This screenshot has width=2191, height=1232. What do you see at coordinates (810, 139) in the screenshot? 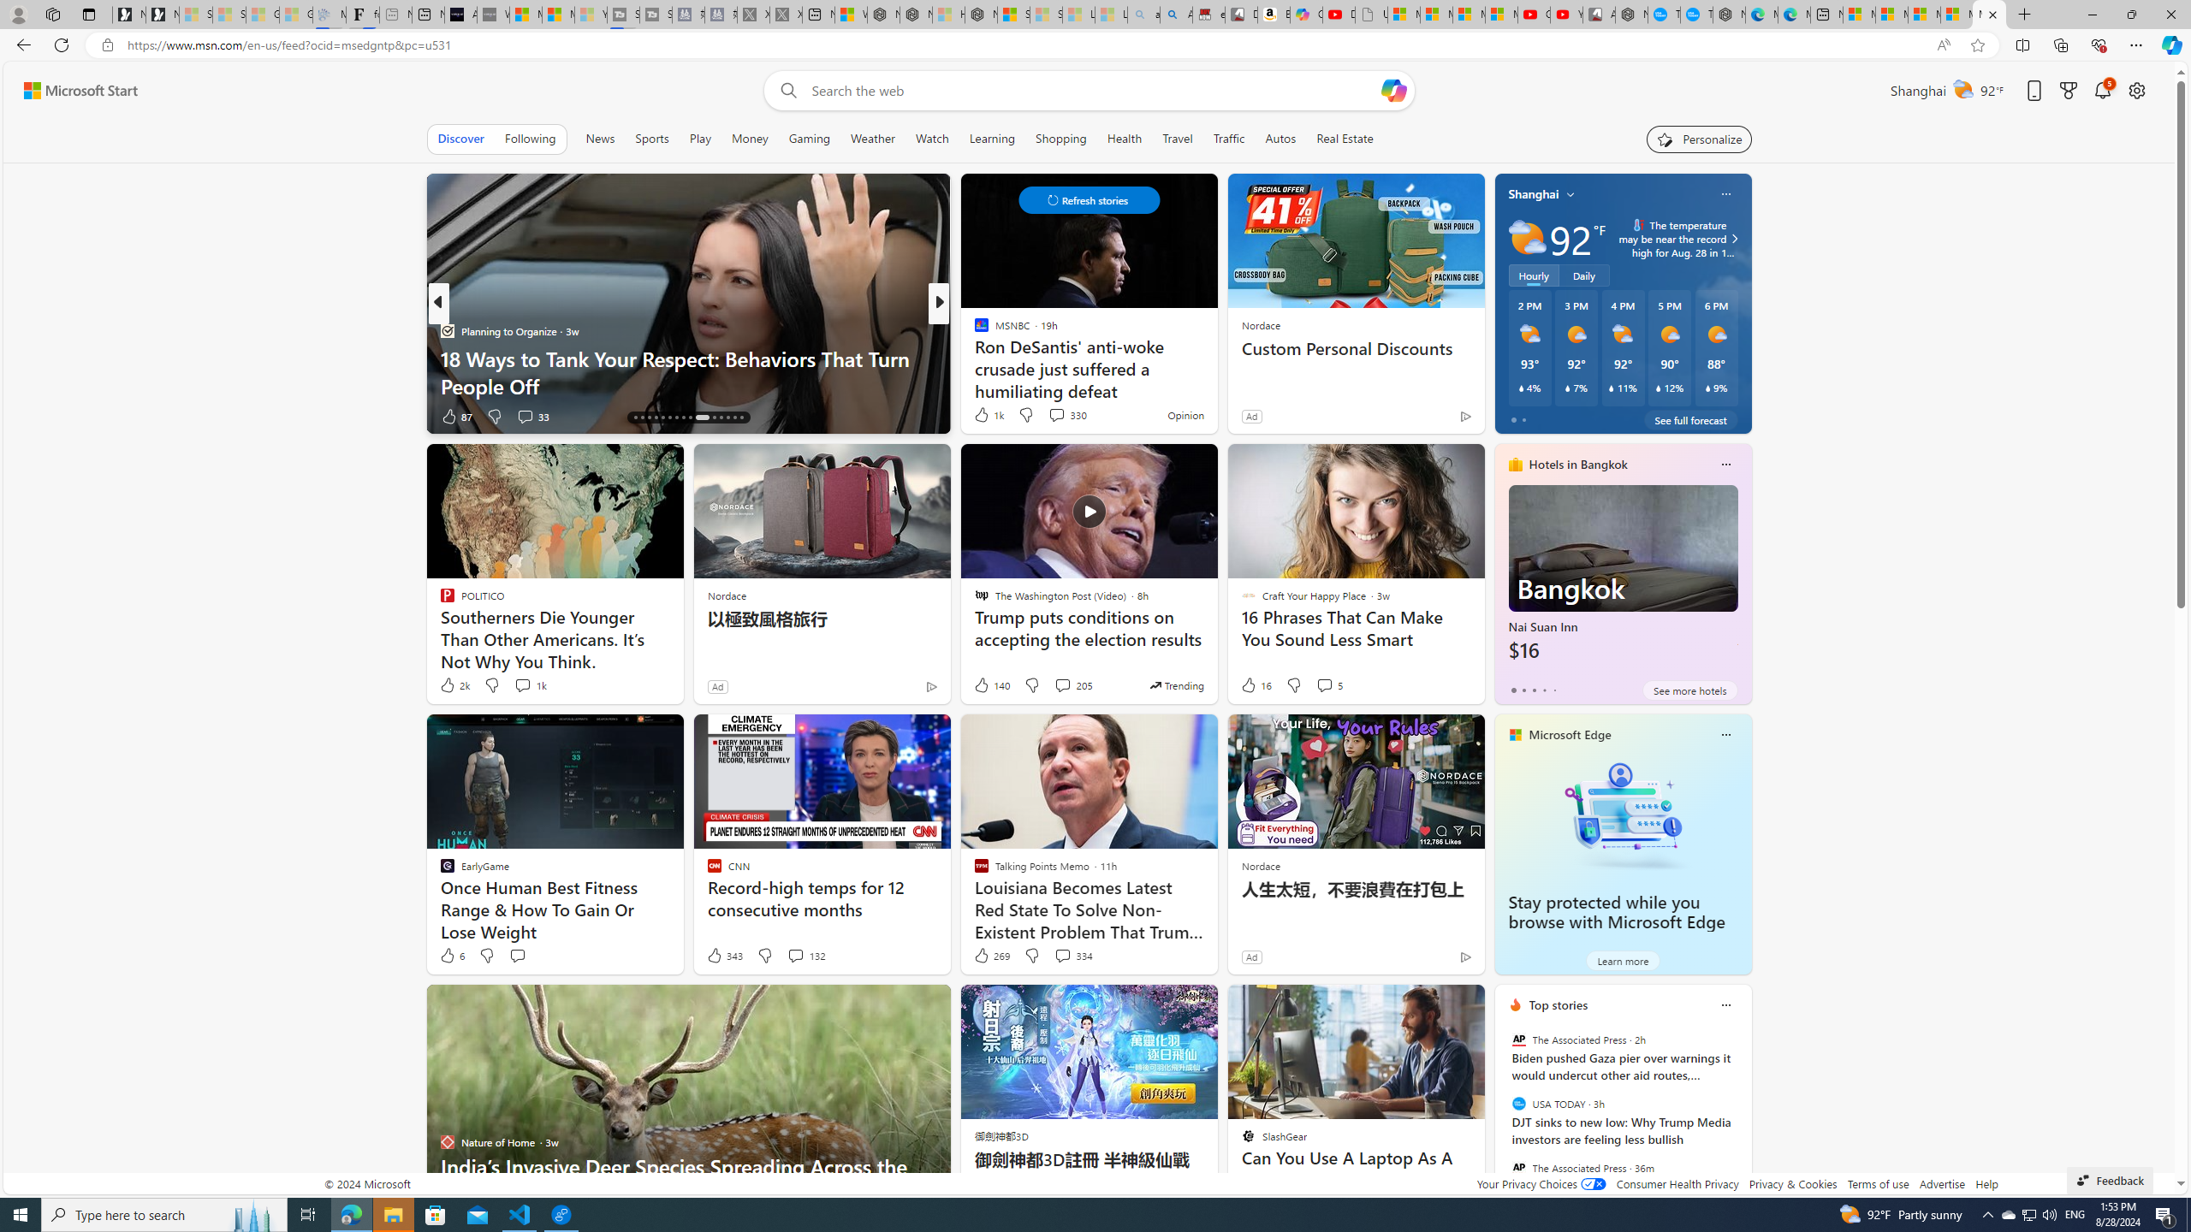
I see `Gaming` at bounding box center [810, 139].